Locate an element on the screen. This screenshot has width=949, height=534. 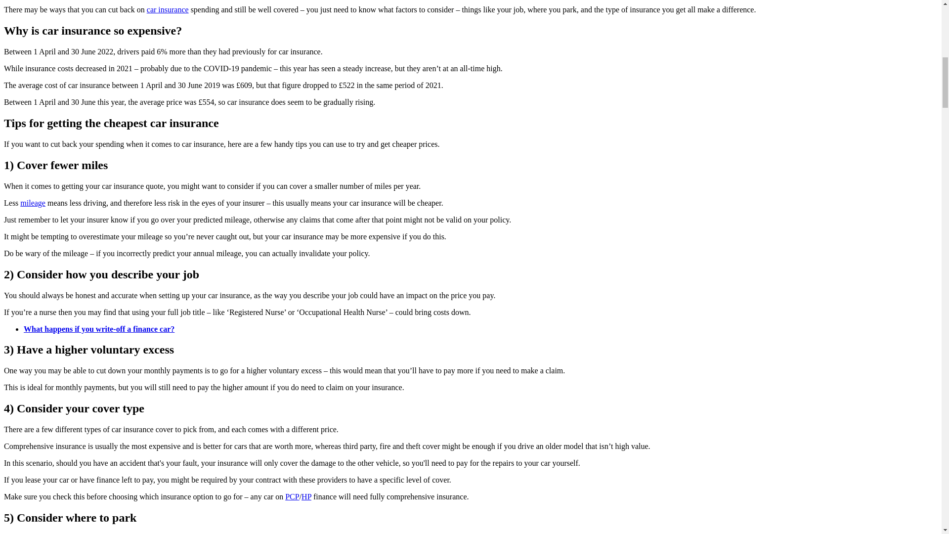
PCP is located at coordinates (292, 496).